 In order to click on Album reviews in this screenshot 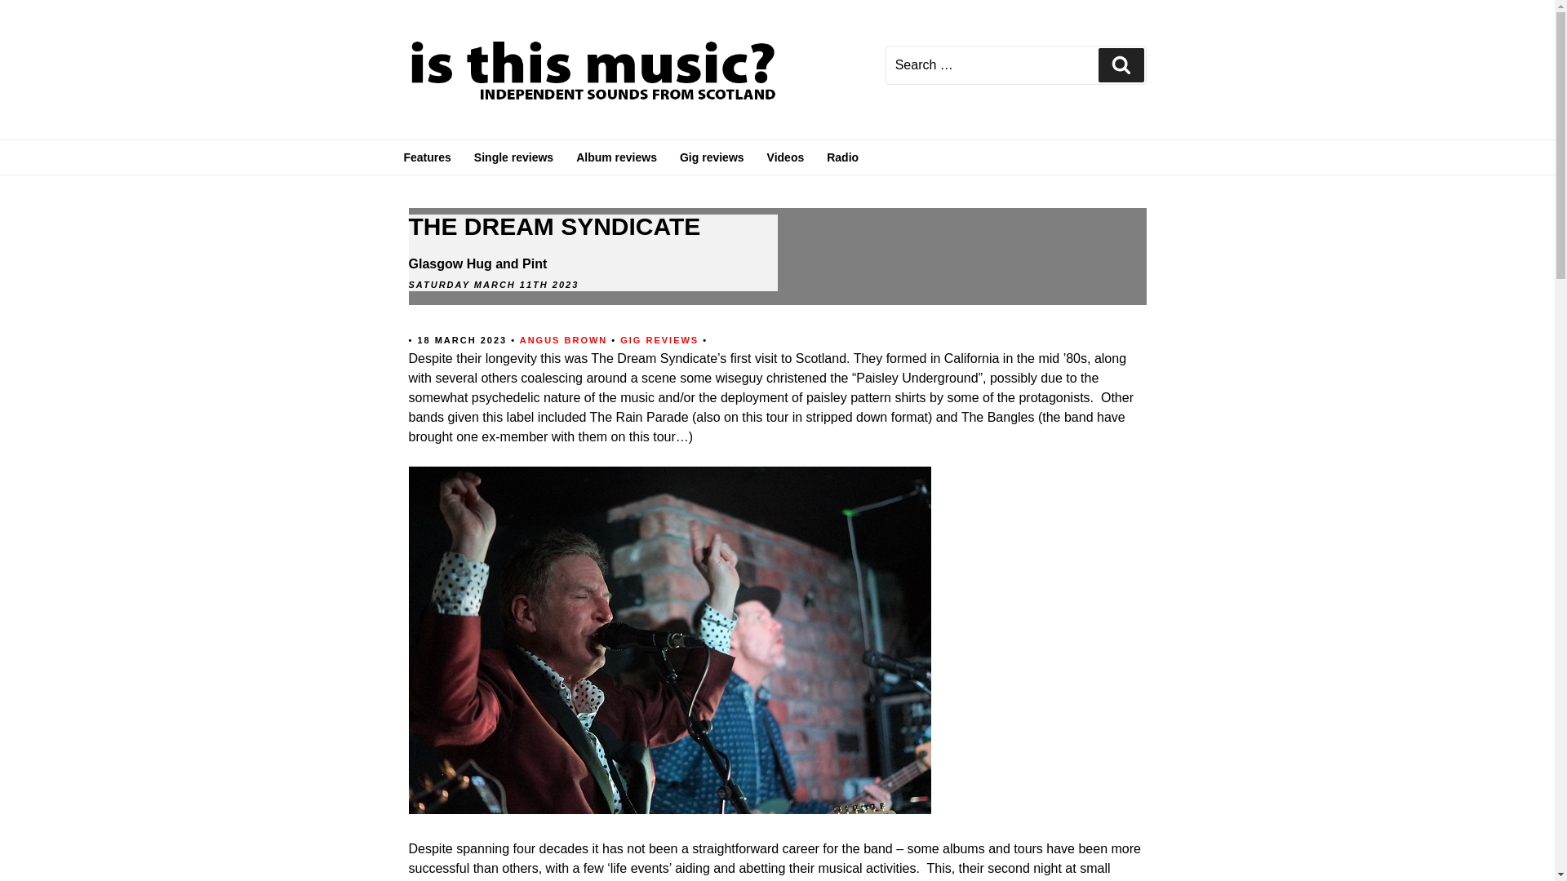, I will do `click(616, 157)`.